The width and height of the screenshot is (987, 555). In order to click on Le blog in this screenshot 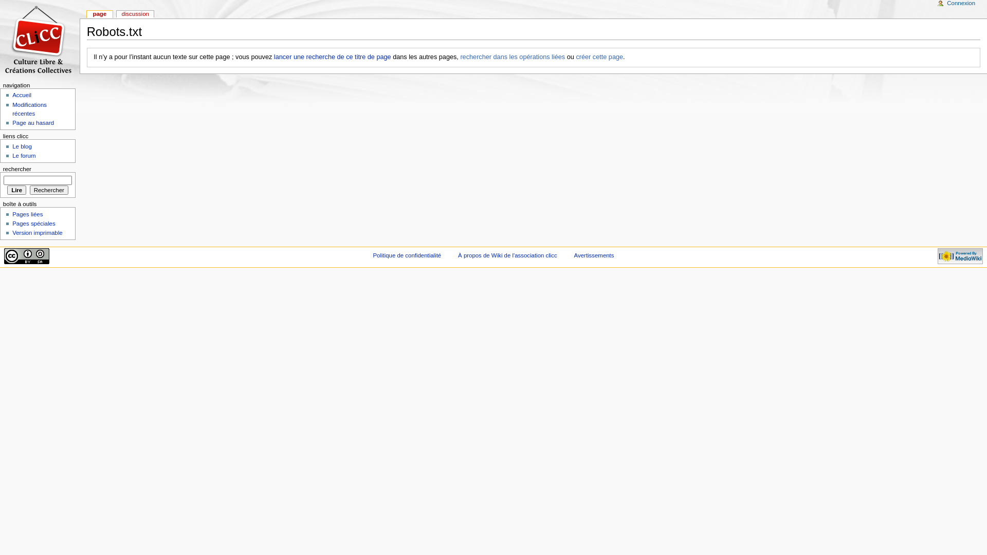, I will do `click(22, 146)`.